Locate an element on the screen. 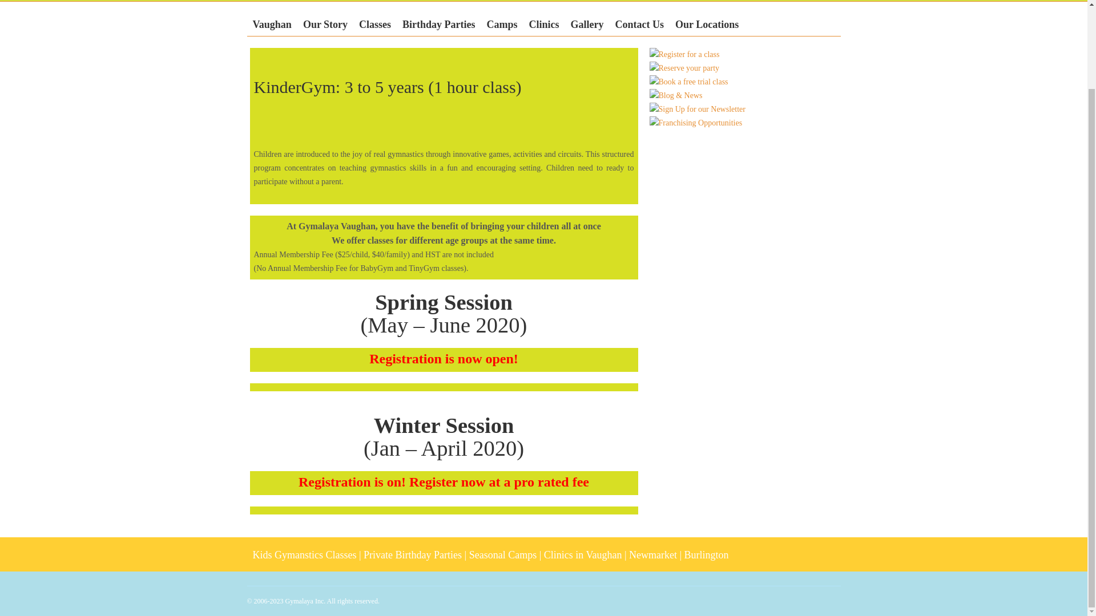  Vaughan is located at coordinates (272, 24).